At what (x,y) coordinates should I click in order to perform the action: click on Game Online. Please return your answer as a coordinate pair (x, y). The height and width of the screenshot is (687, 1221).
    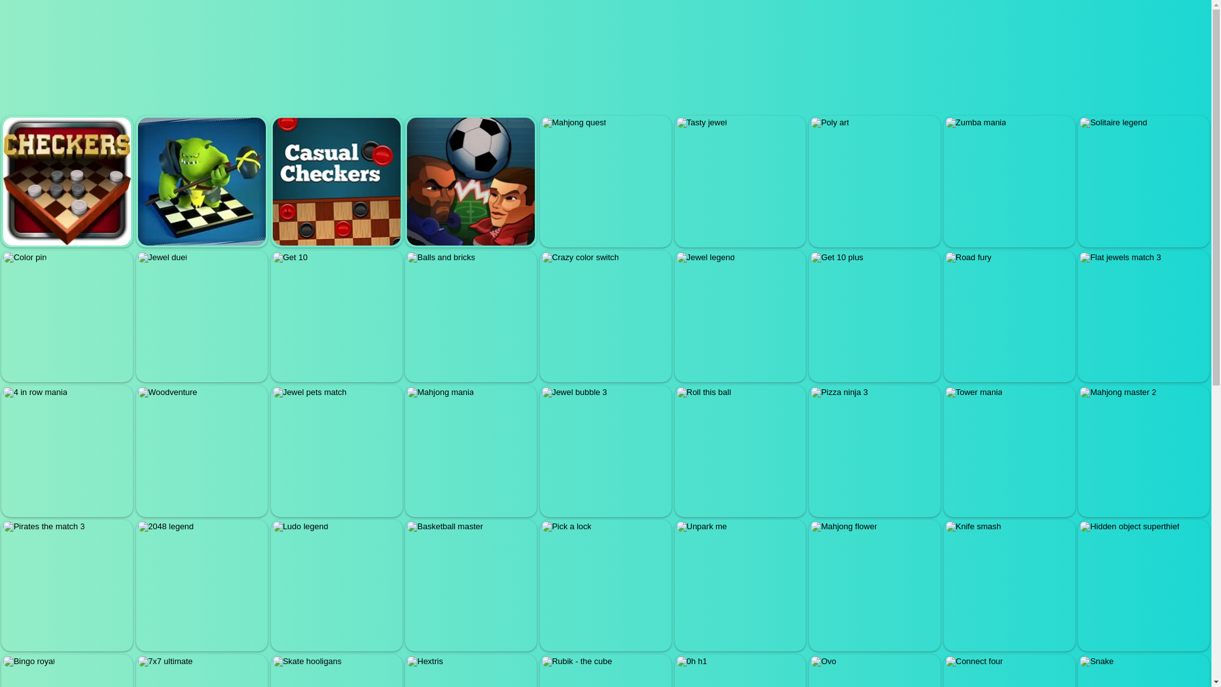
    Looking at the image, I should click on (95, 24).